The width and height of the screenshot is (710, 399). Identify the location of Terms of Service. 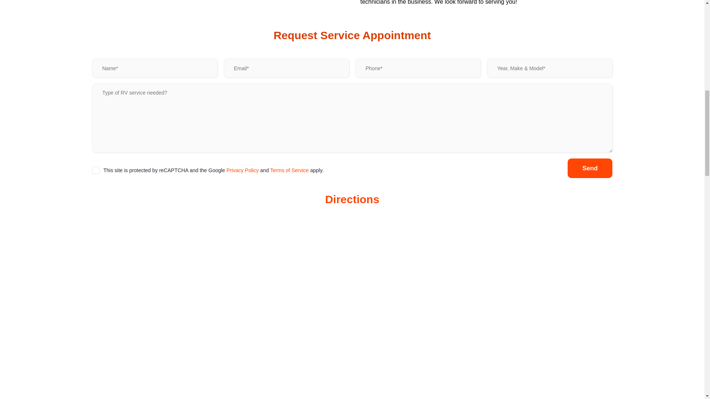
(290, 170).